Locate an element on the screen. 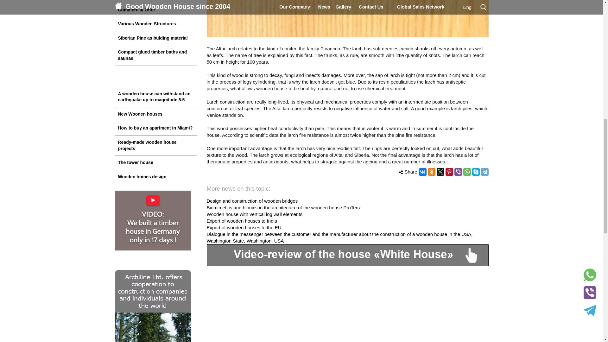  Twitter is located at coordinates (440, 172).